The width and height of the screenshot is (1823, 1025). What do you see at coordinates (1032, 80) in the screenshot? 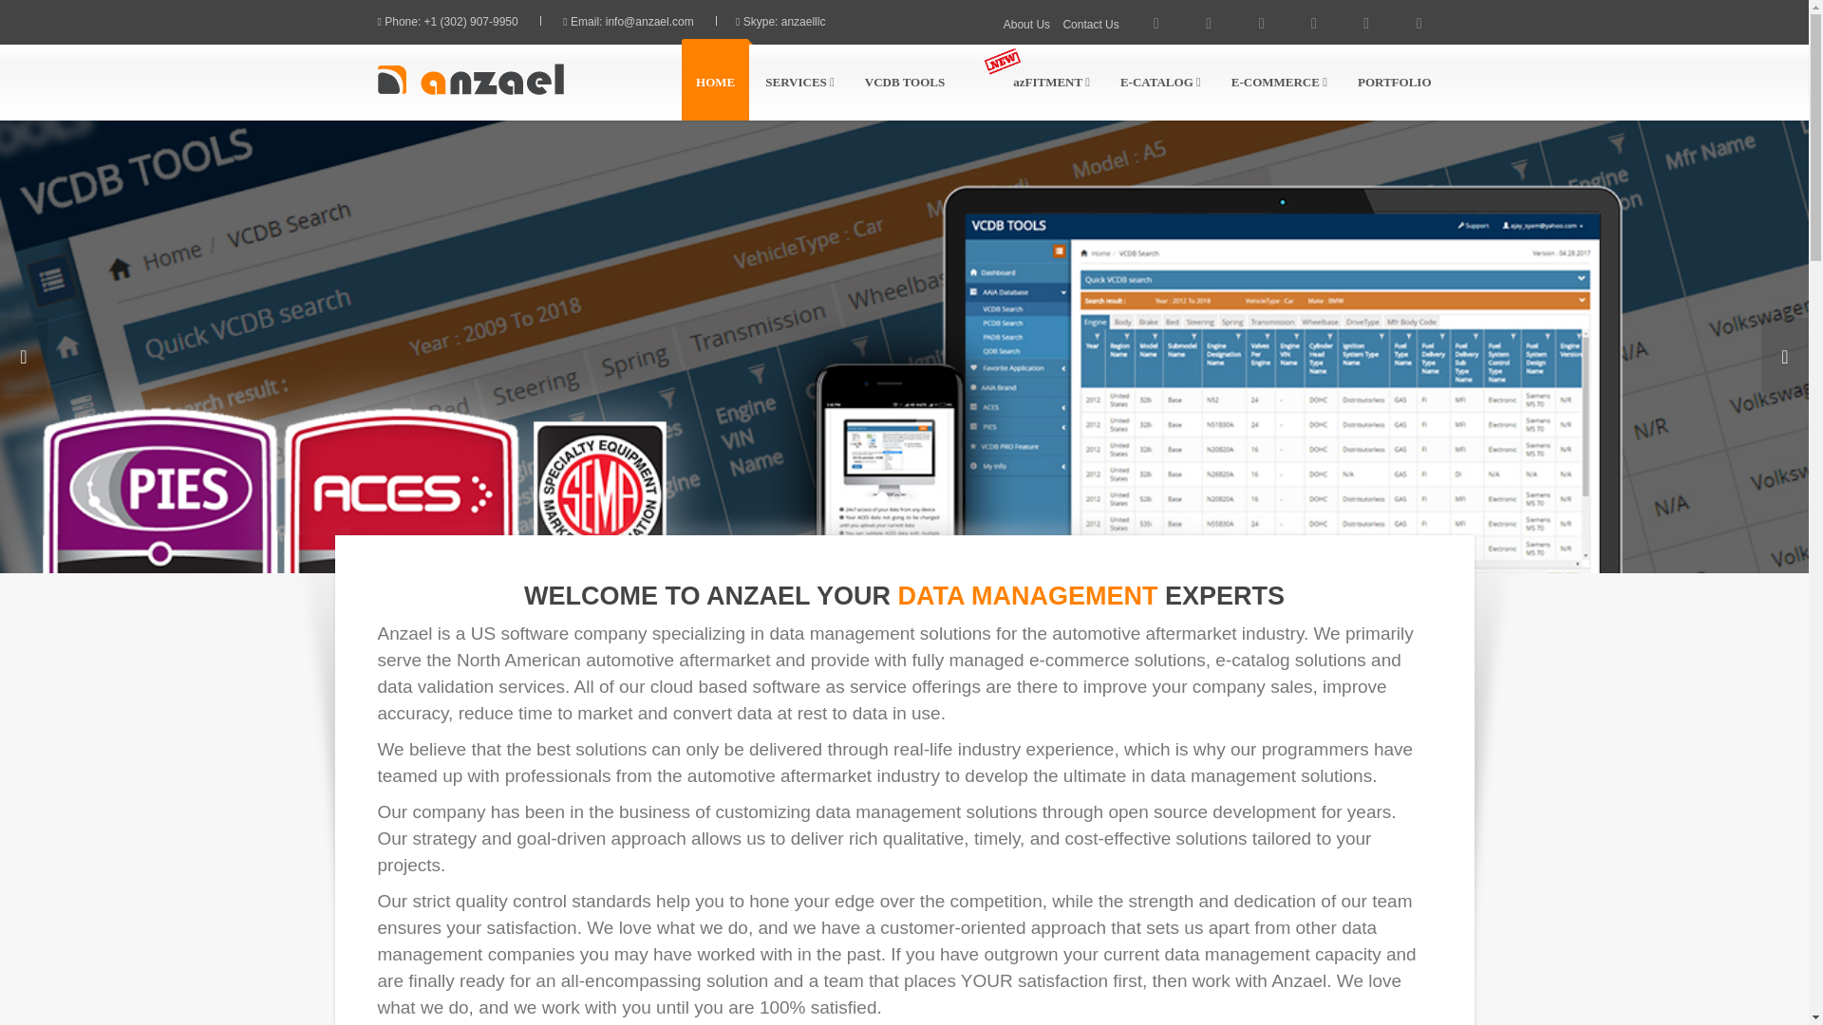
I see `azFITMENT` at bounding box center [1032, 80].